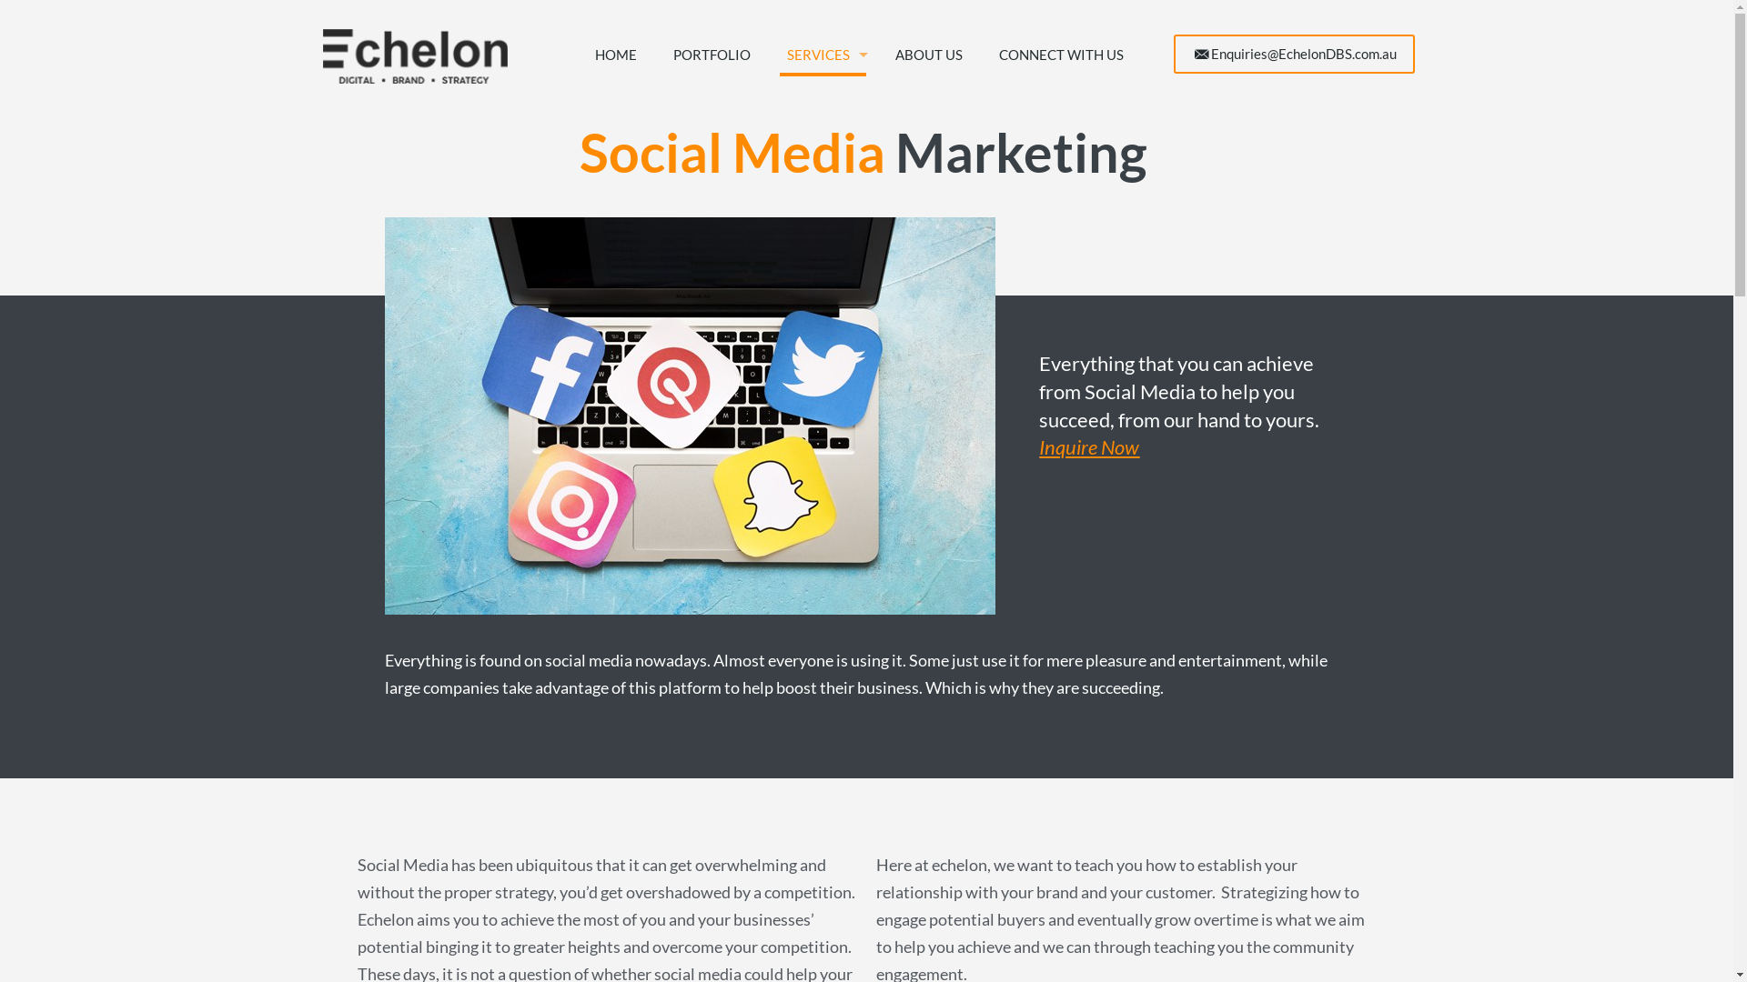 The image size is (1747, 982). I want to click on PORTFOLIO, so click(712, 55).